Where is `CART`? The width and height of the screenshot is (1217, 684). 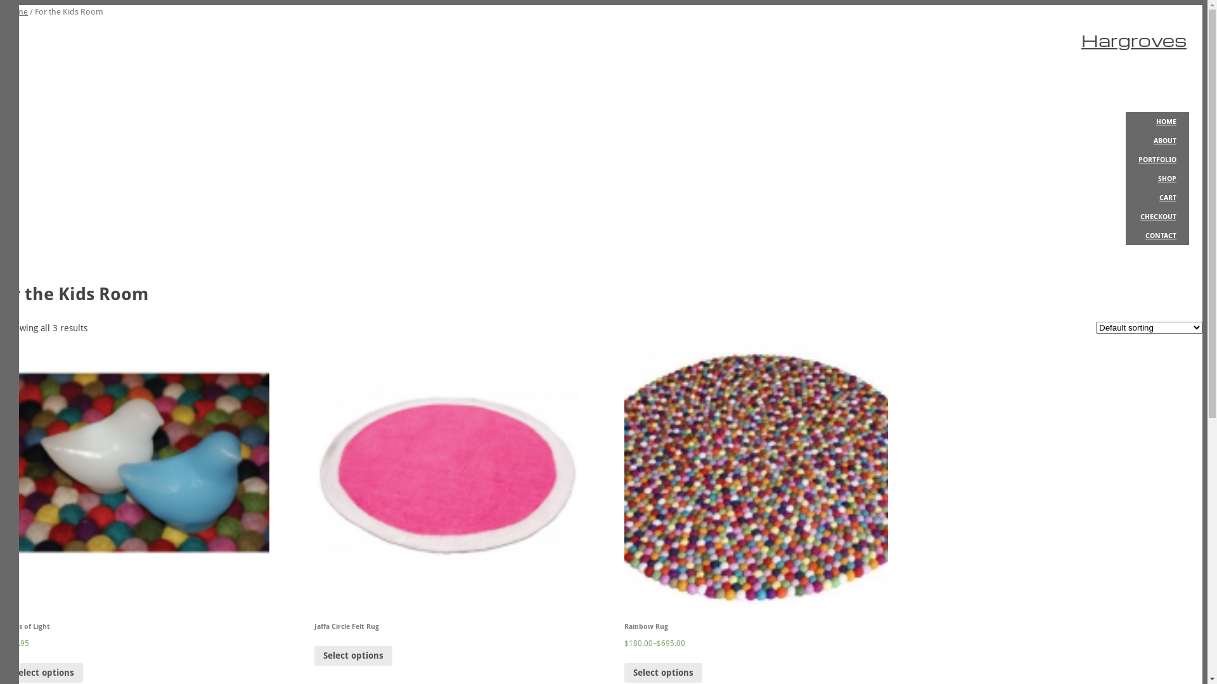
CART is located at coordinates (1157, 198).